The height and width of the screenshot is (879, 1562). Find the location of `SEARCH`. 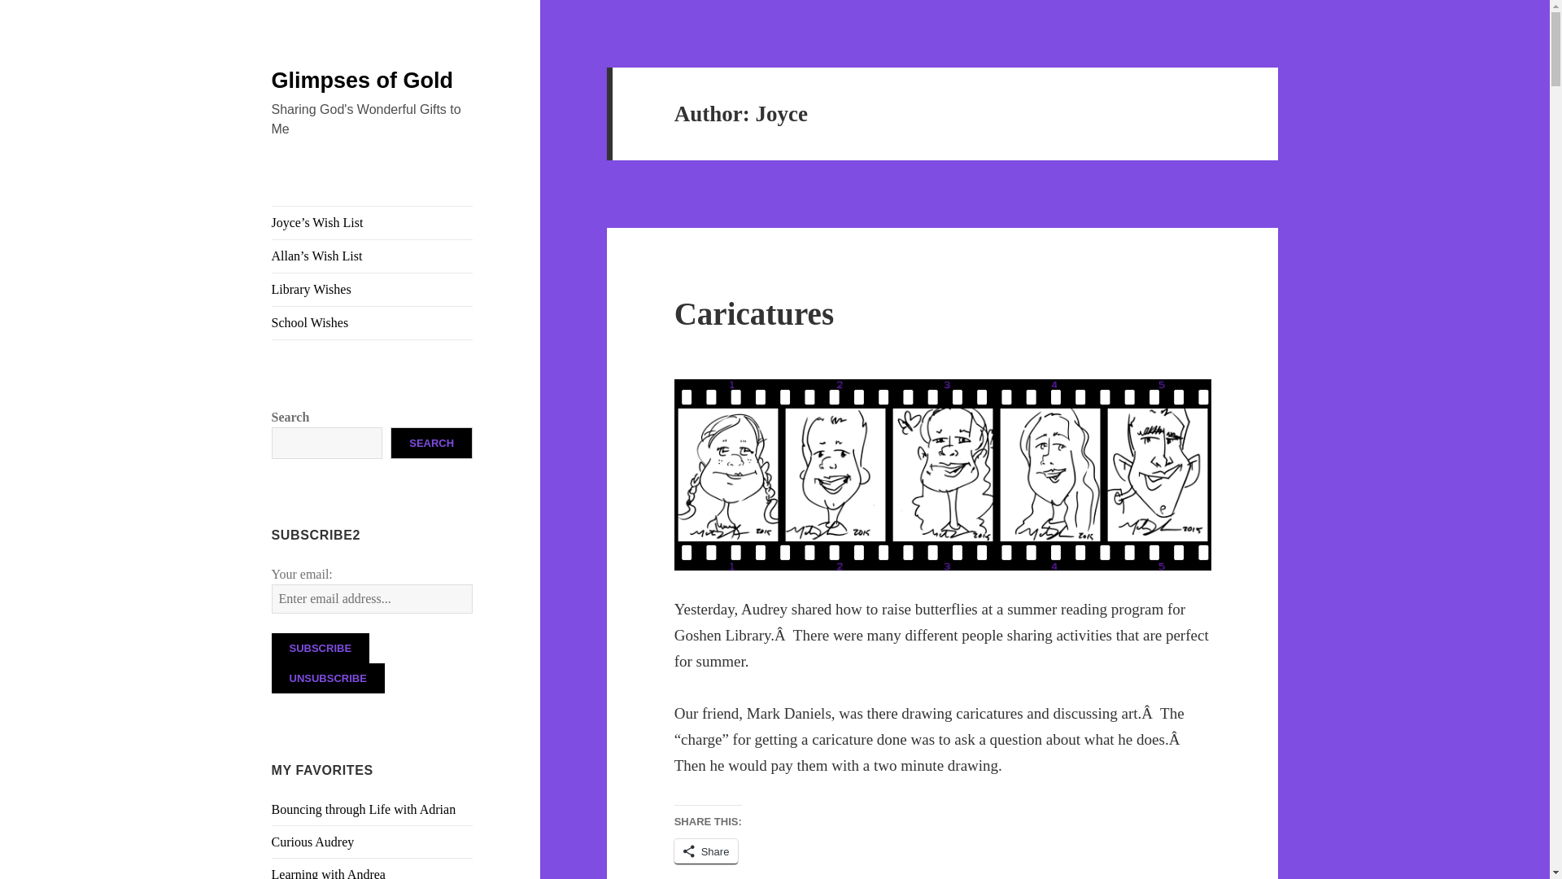

SEARCH is located at coordinates (431, 443).